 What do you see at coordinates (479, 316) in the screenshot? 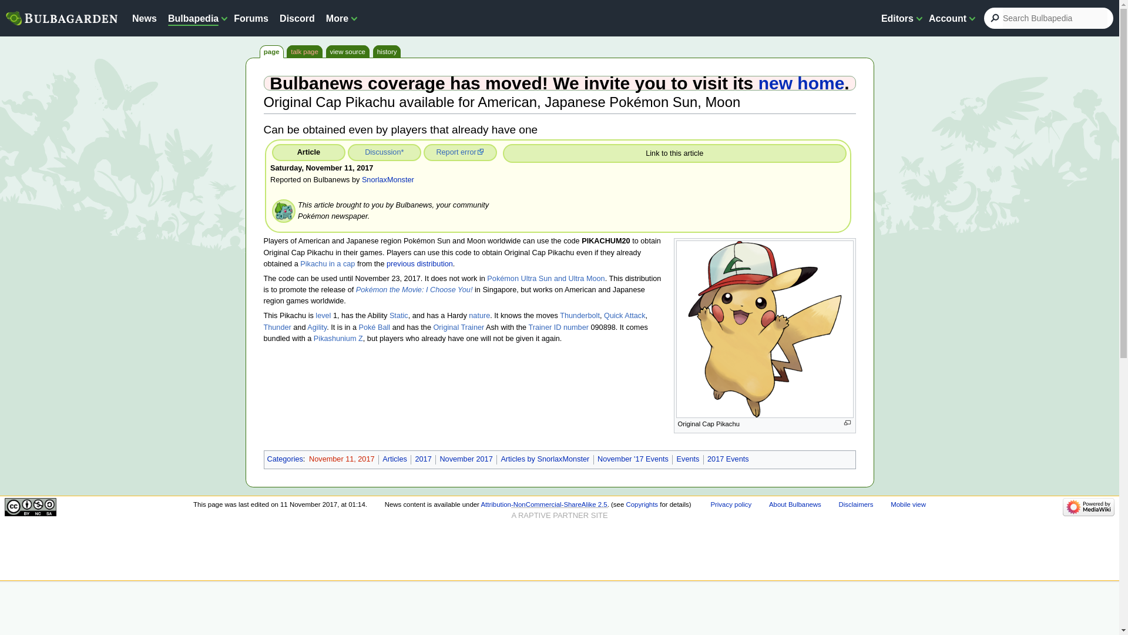
I see `bp:nature` at bounding box center [479, 316].